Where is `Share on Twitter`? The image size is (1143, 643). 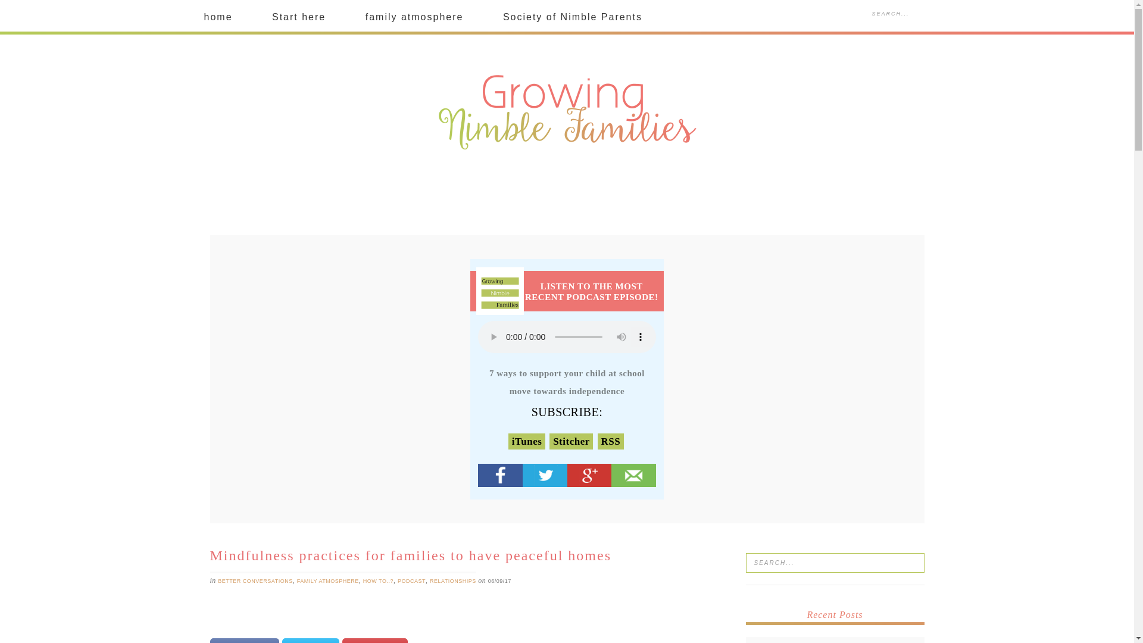 Share on Twitter is located at coordinates (311, 641).